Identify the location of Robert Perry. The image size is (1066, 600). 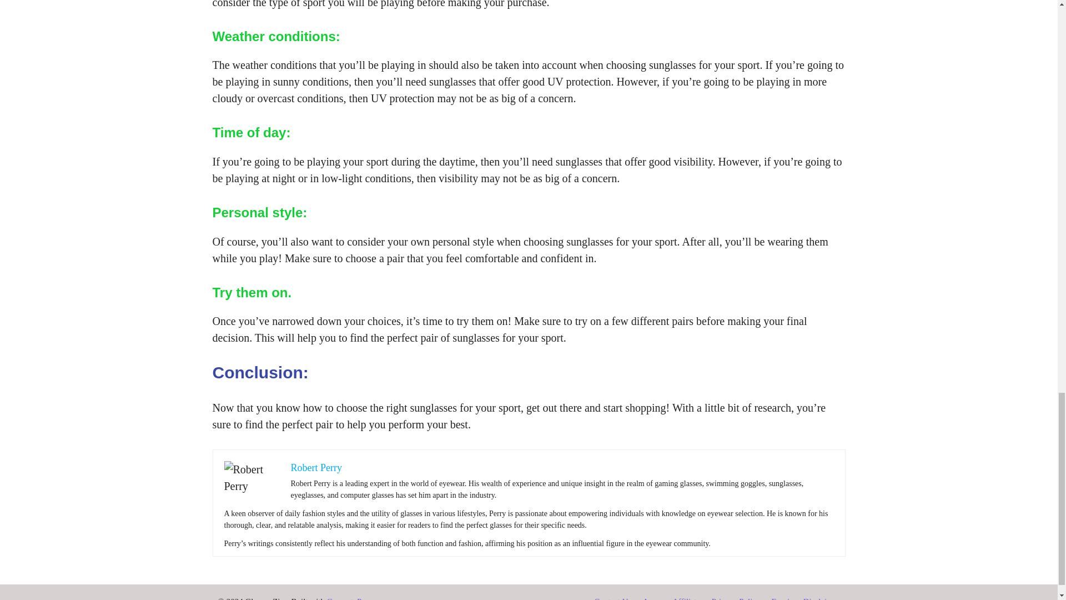
(316, 468).